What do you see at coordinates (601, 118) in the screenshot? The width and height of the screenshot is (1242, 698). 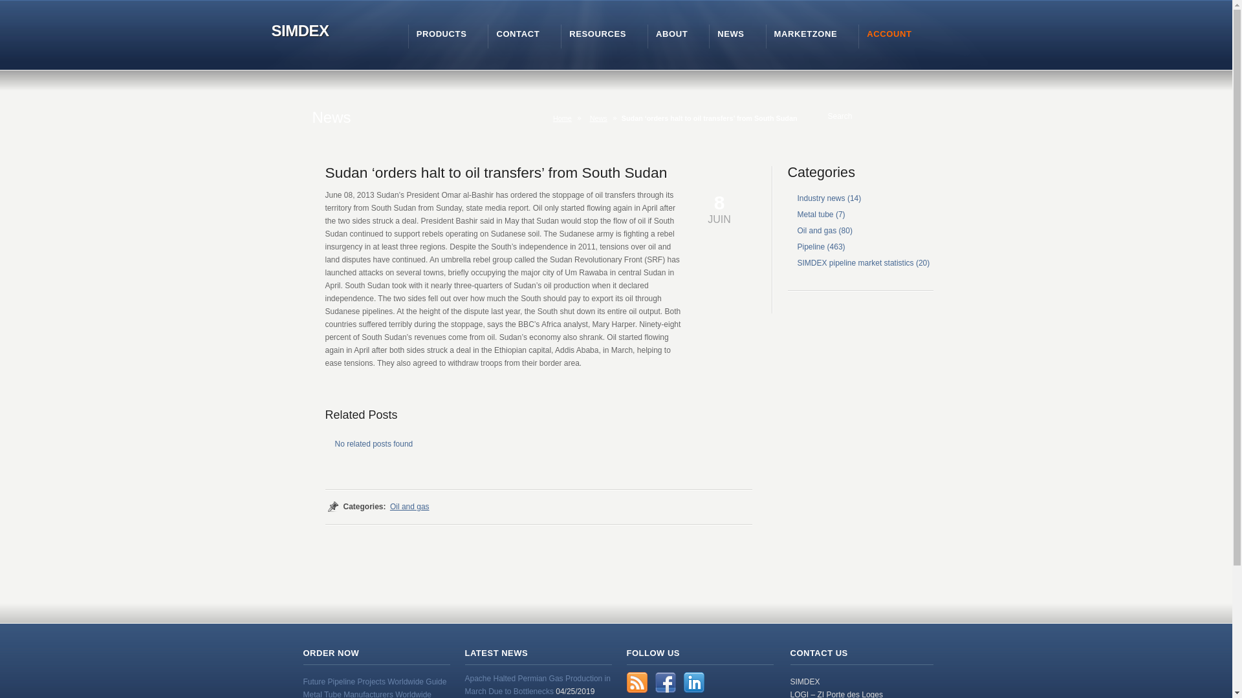 I see `News` at bounding box center [601, 118].